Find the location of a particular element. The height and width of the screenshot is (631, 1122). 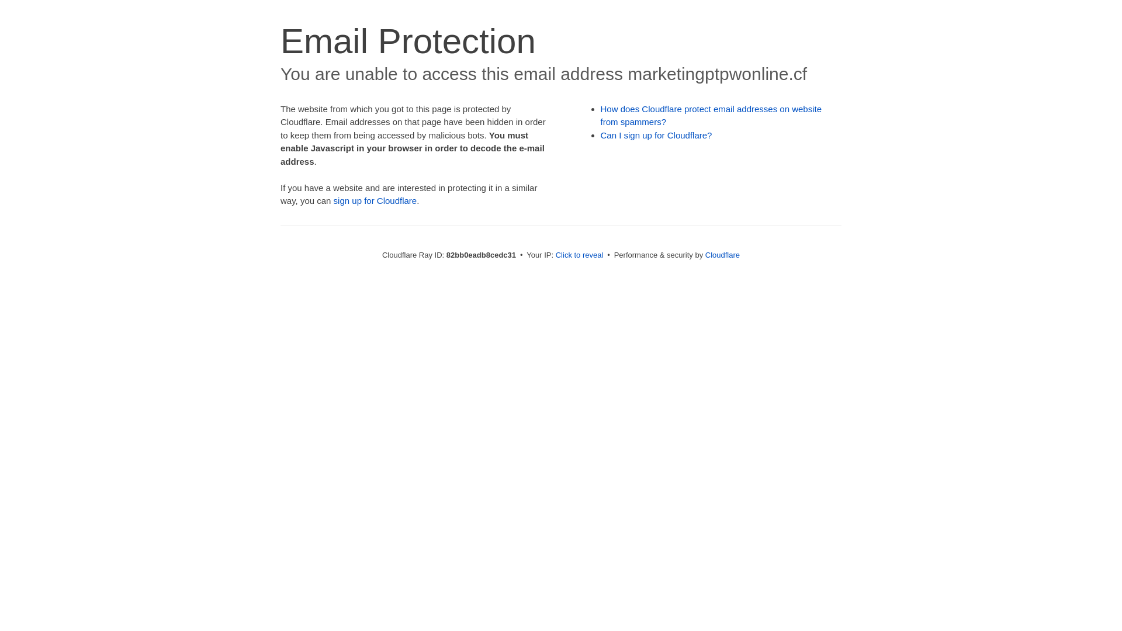

sign up for Cloudflare is located at coordinates (375, 201).